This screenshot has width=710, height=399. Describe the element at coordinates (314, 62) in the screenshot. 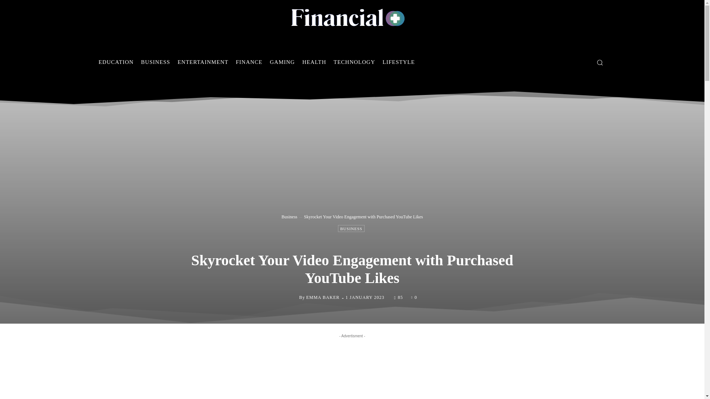

I see `HEALTH` at that location.